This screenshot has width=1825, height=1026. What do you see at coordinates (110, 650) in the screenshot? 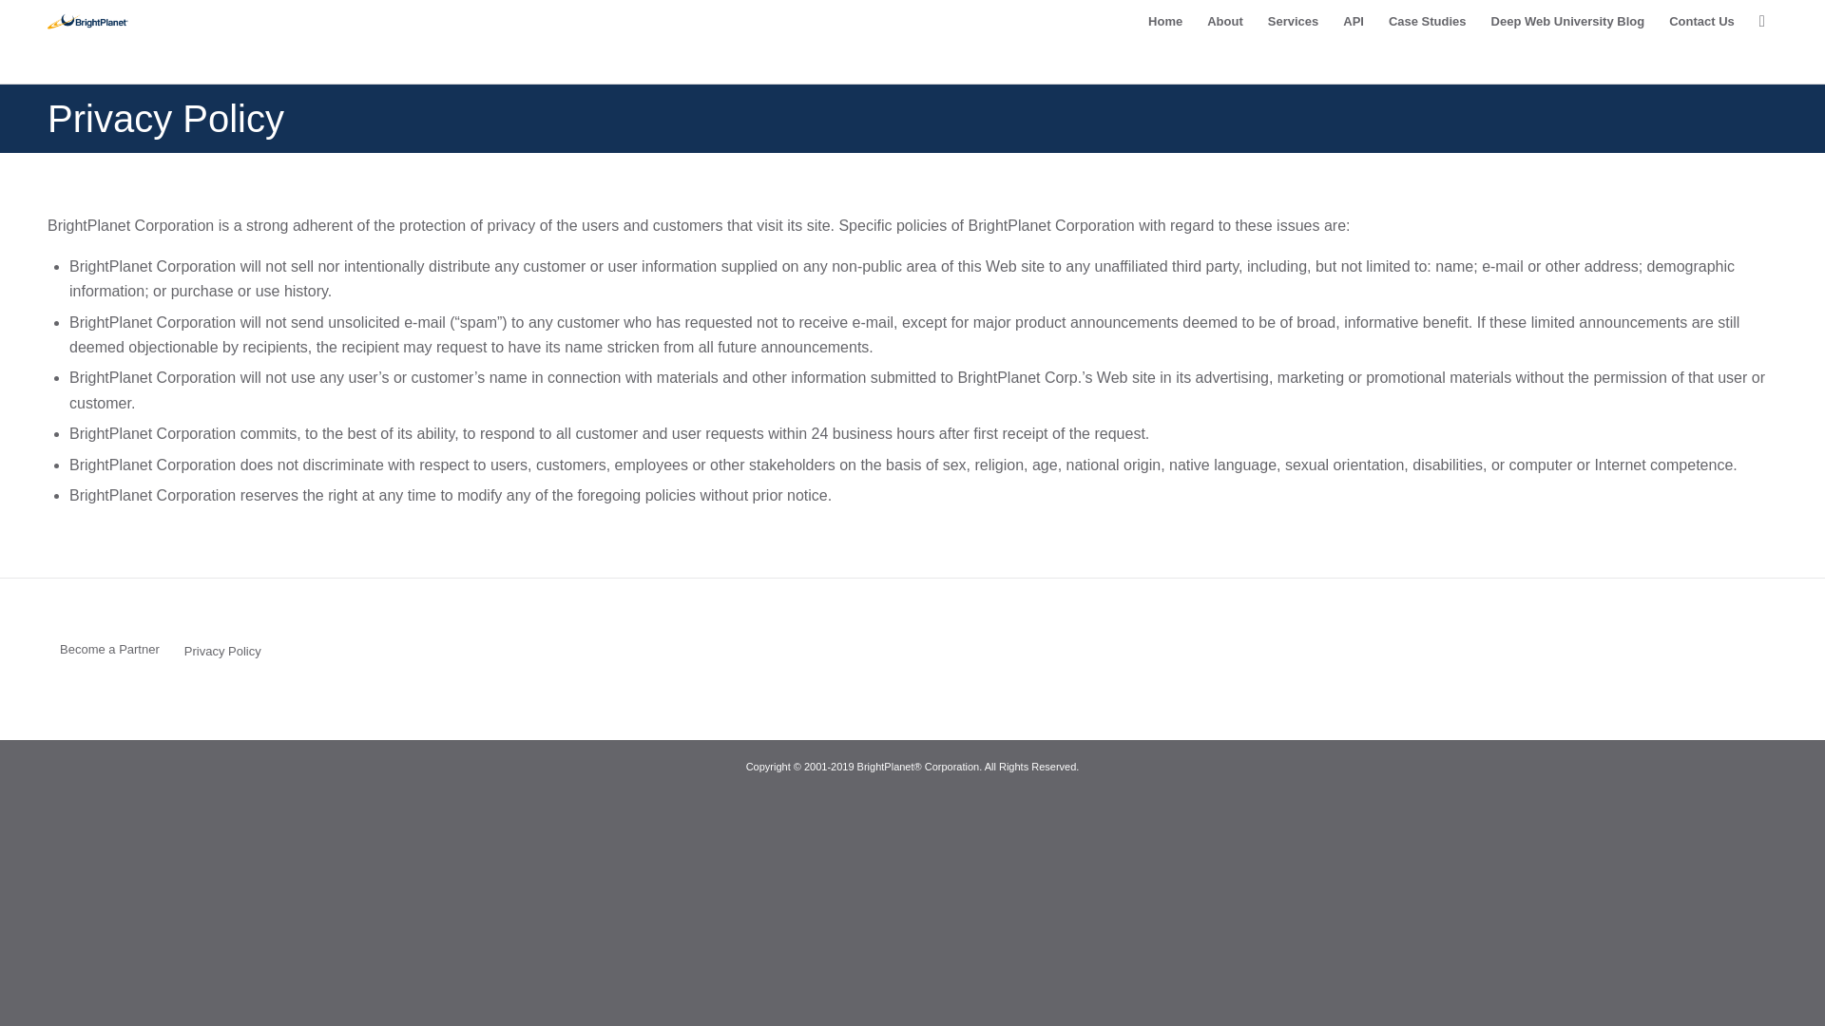
I see `Become a Partner` at bounding box center [110, 650].